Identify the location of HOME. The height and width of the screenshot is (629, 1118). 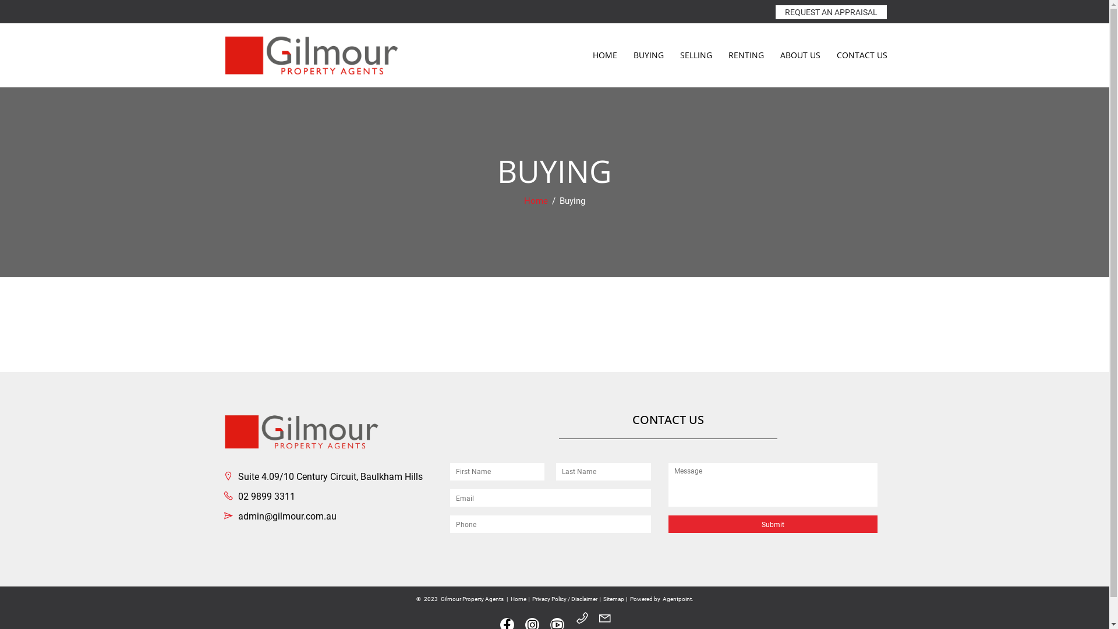
(605, 55).